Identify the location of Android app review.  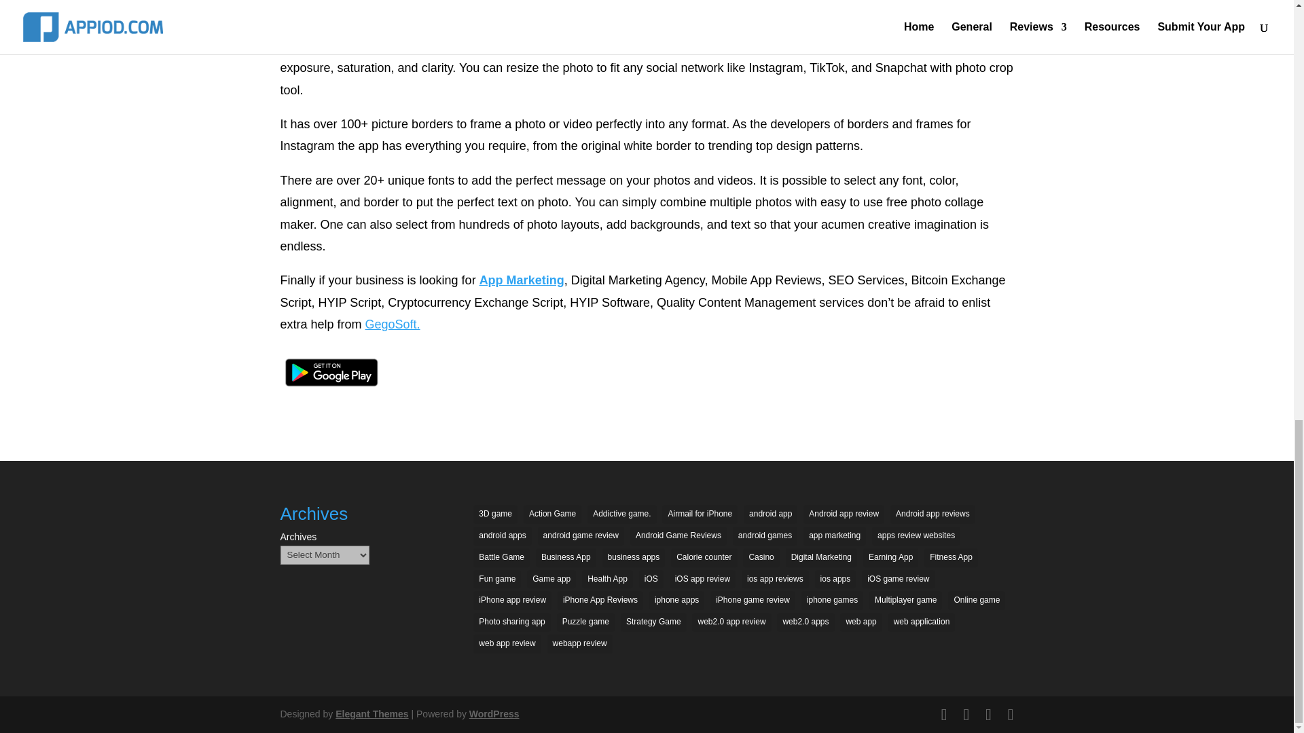
(844, 514).